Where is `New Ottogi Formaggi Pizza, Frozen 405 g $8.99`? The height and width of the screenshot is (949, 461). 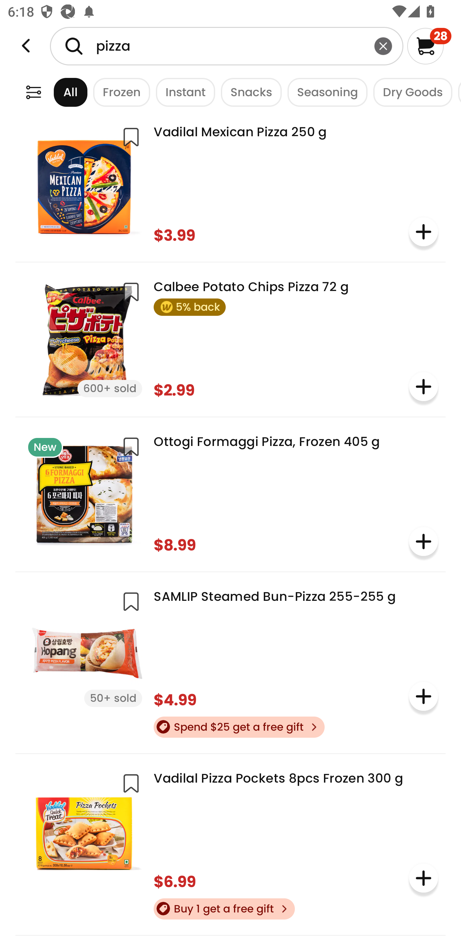 New Ottogi Formaggi Pizza, Frozen 405 g $8.99 is located at coordinates (230, 493).